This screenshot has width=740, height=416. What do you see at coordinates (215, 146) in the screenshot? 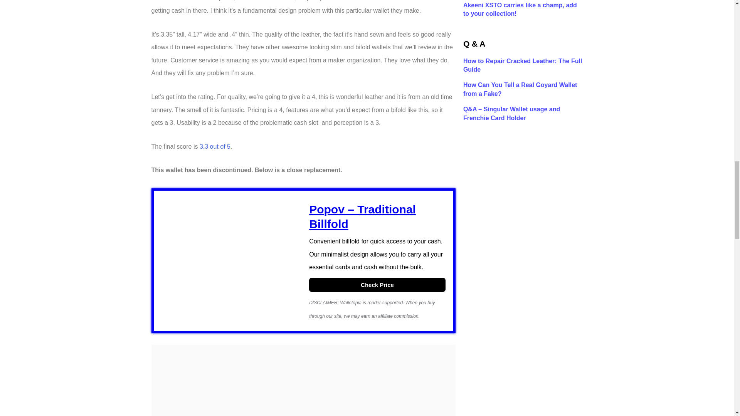
I see `3.3 out of 5` at bounding box center [215, 146].